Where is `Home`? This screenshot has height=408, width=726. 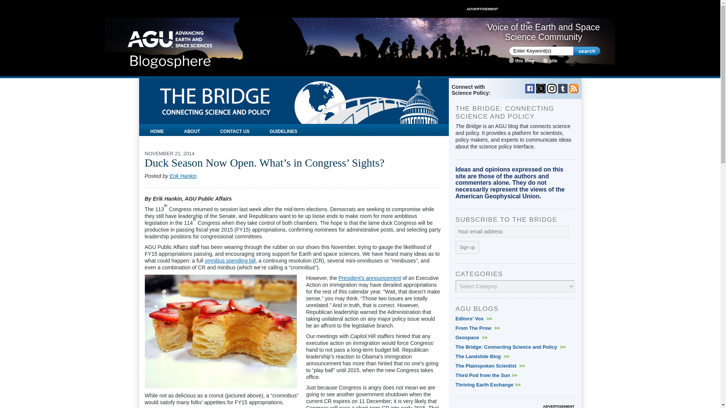
Home is located at coordinates (170, 47).